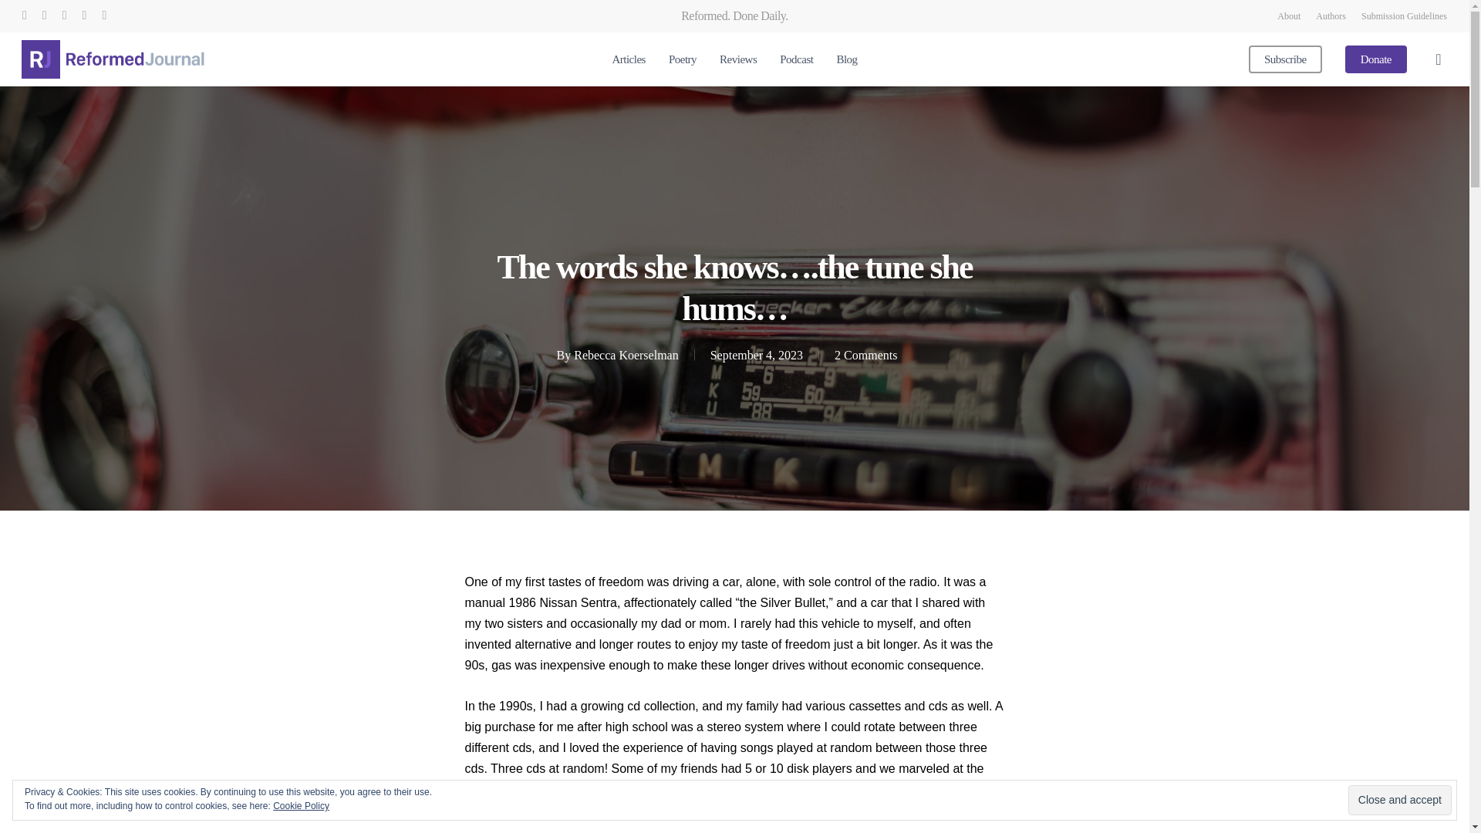  What do you see at coordinates (626, 355) in the screenshot?
I see `Posts by Rebecca Koerselman` at bounding box center [626, 355].